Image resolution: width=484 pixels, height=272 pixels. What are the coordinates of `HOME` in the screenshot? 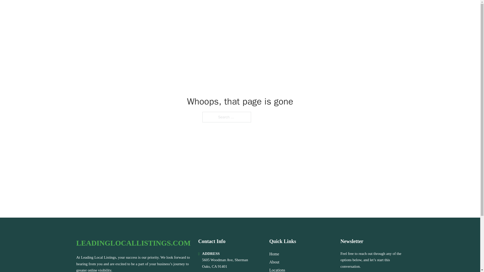 It's located at (333, 11).